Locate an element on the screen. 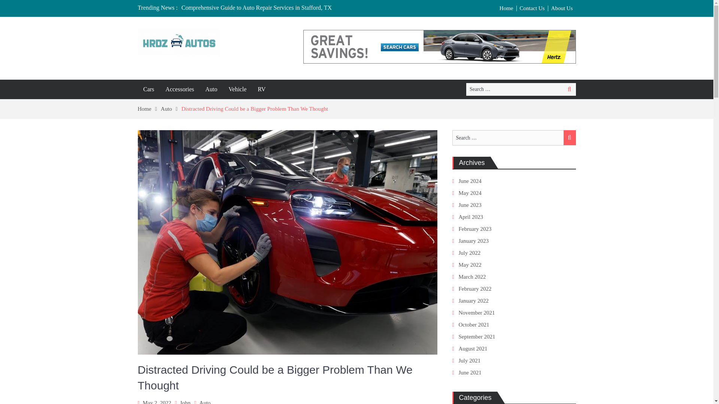  Auto is located at coordinates (204, 402).